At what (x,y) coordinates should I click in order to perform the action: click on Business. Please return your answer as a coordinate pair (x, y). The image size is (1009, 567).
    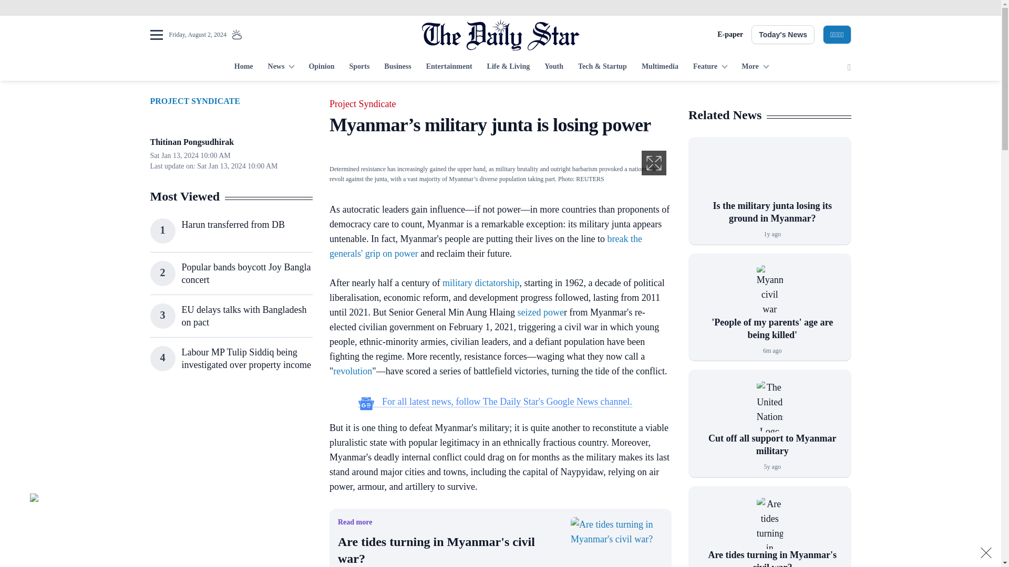
    Looking at the image, I should click on (397, 67).